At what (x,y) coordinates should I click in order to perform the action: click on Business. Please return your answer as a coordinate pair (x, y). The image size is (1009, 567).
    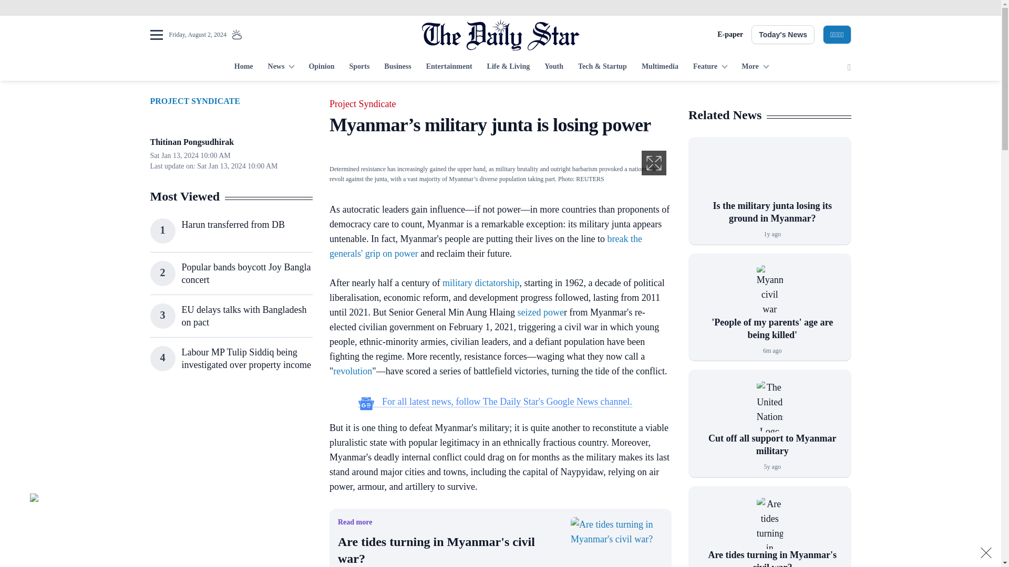
    Looking at the image, I should click on (397, 67).